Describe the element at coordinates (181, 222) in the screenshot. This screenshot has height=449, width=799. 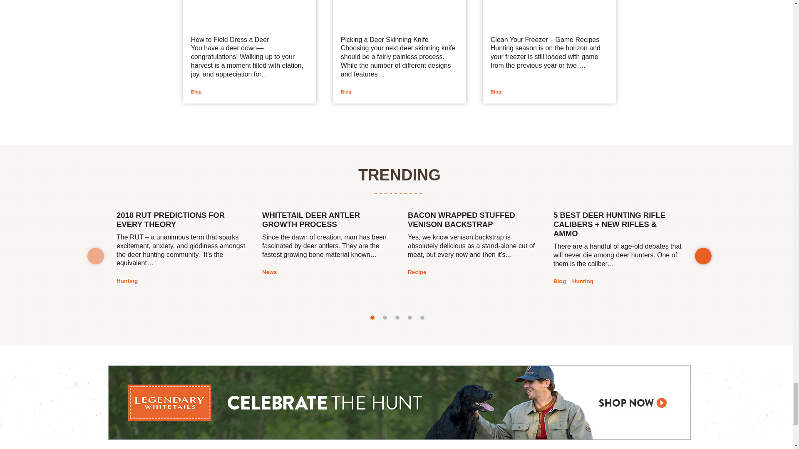
I see `2018 RUT PREDICTIONS FOR EVERY THEORY` at that location.